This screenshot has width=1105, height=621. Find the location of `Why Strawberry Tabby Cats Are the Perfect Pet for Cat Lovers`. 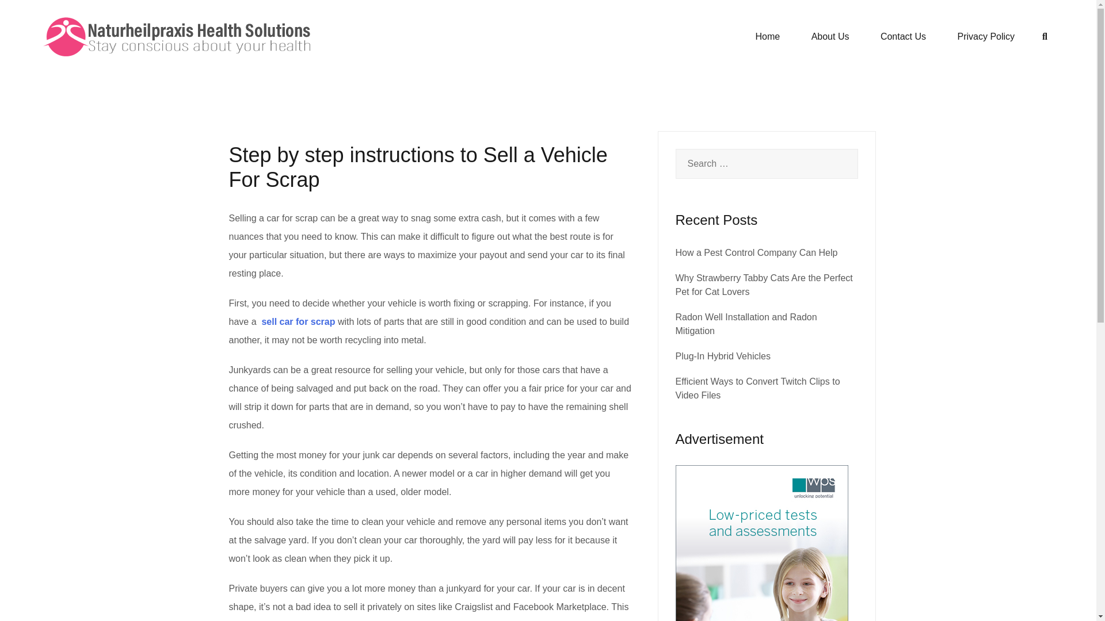

Why Strawberry Tabby Cats Are the Perfect Pet for Cat Lovers is located at coordinates (764, 285).